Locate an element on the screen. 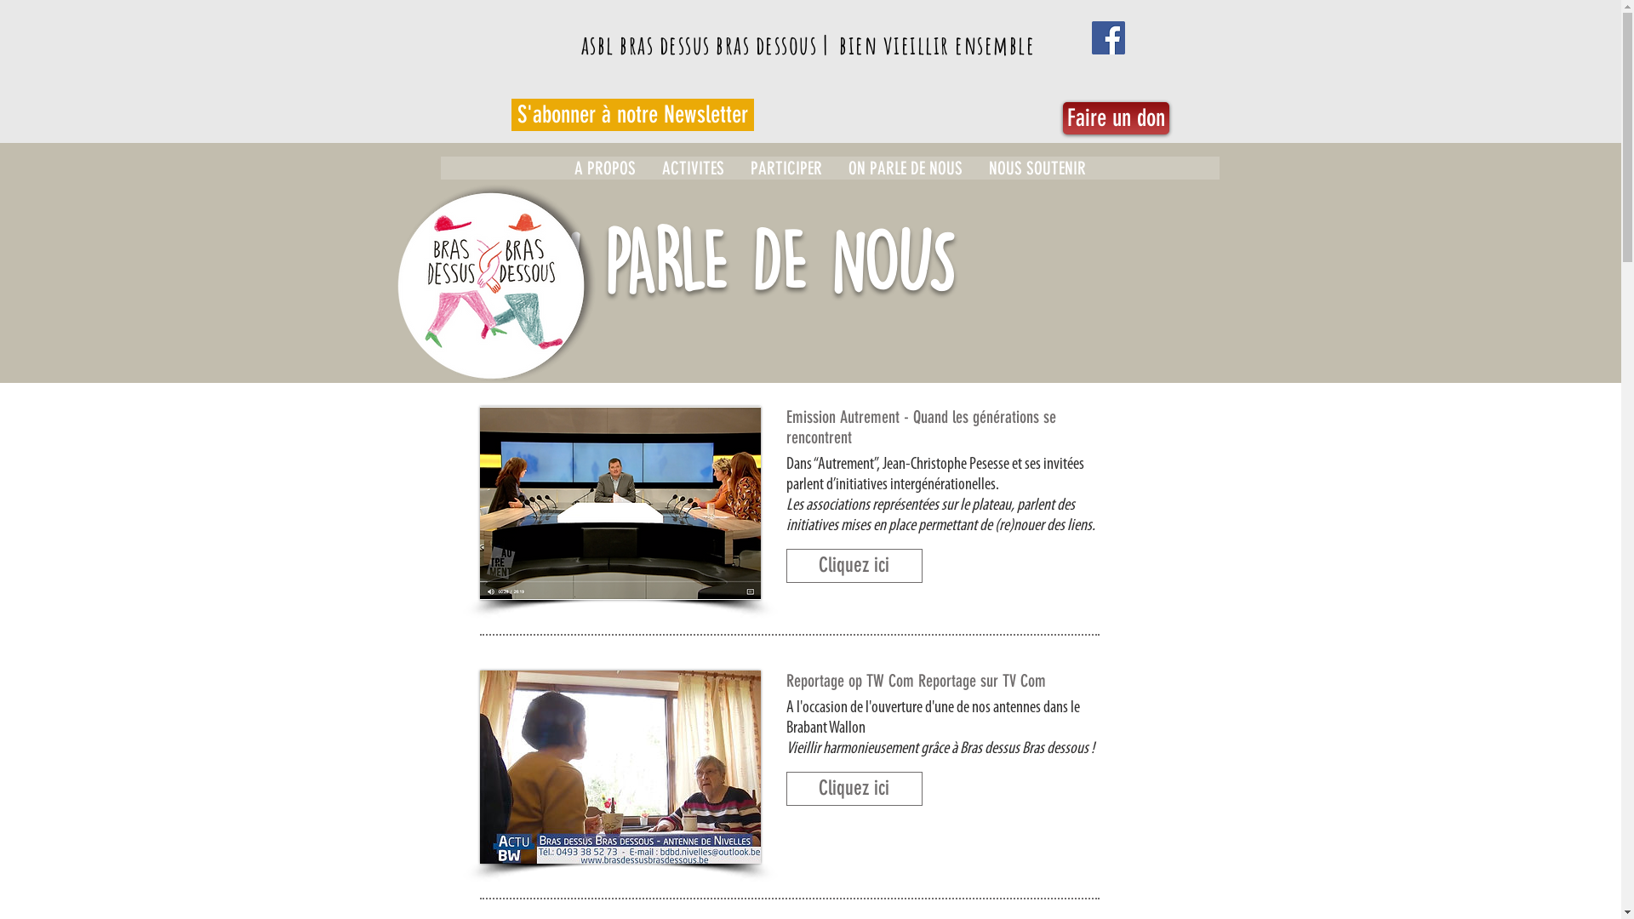 The image size is (1634, 919). TV%20Com_edited.jpg is located at coordinates (620, 768).